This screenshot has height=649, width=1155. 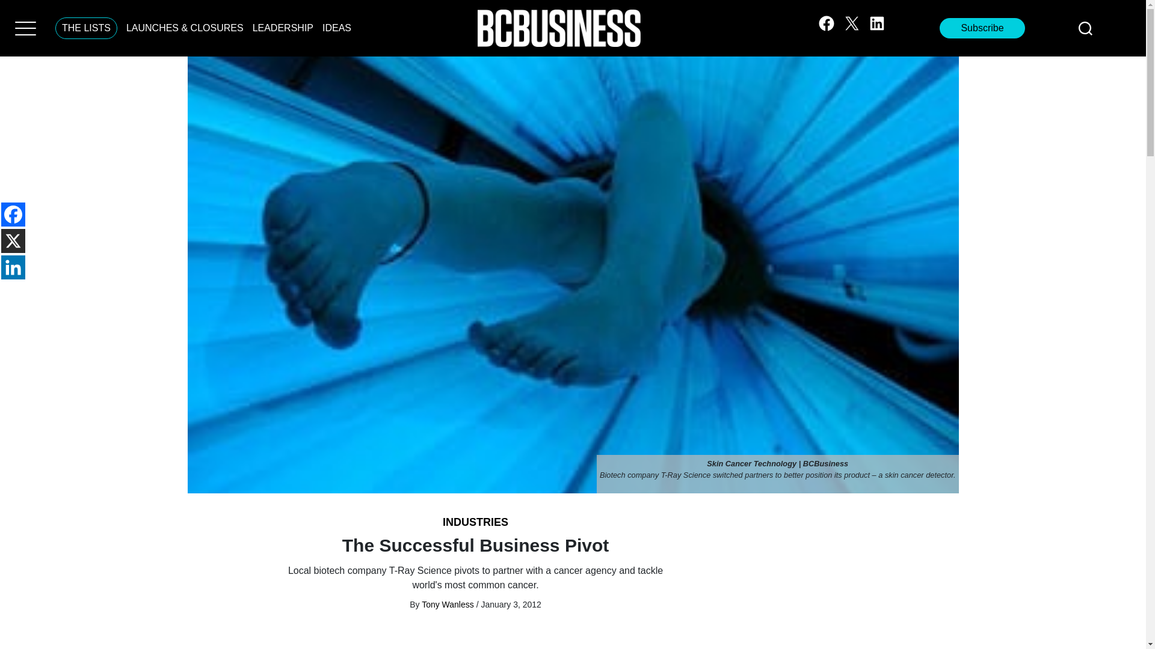 I want to click on Linkedin, so click(x=13, y=267).